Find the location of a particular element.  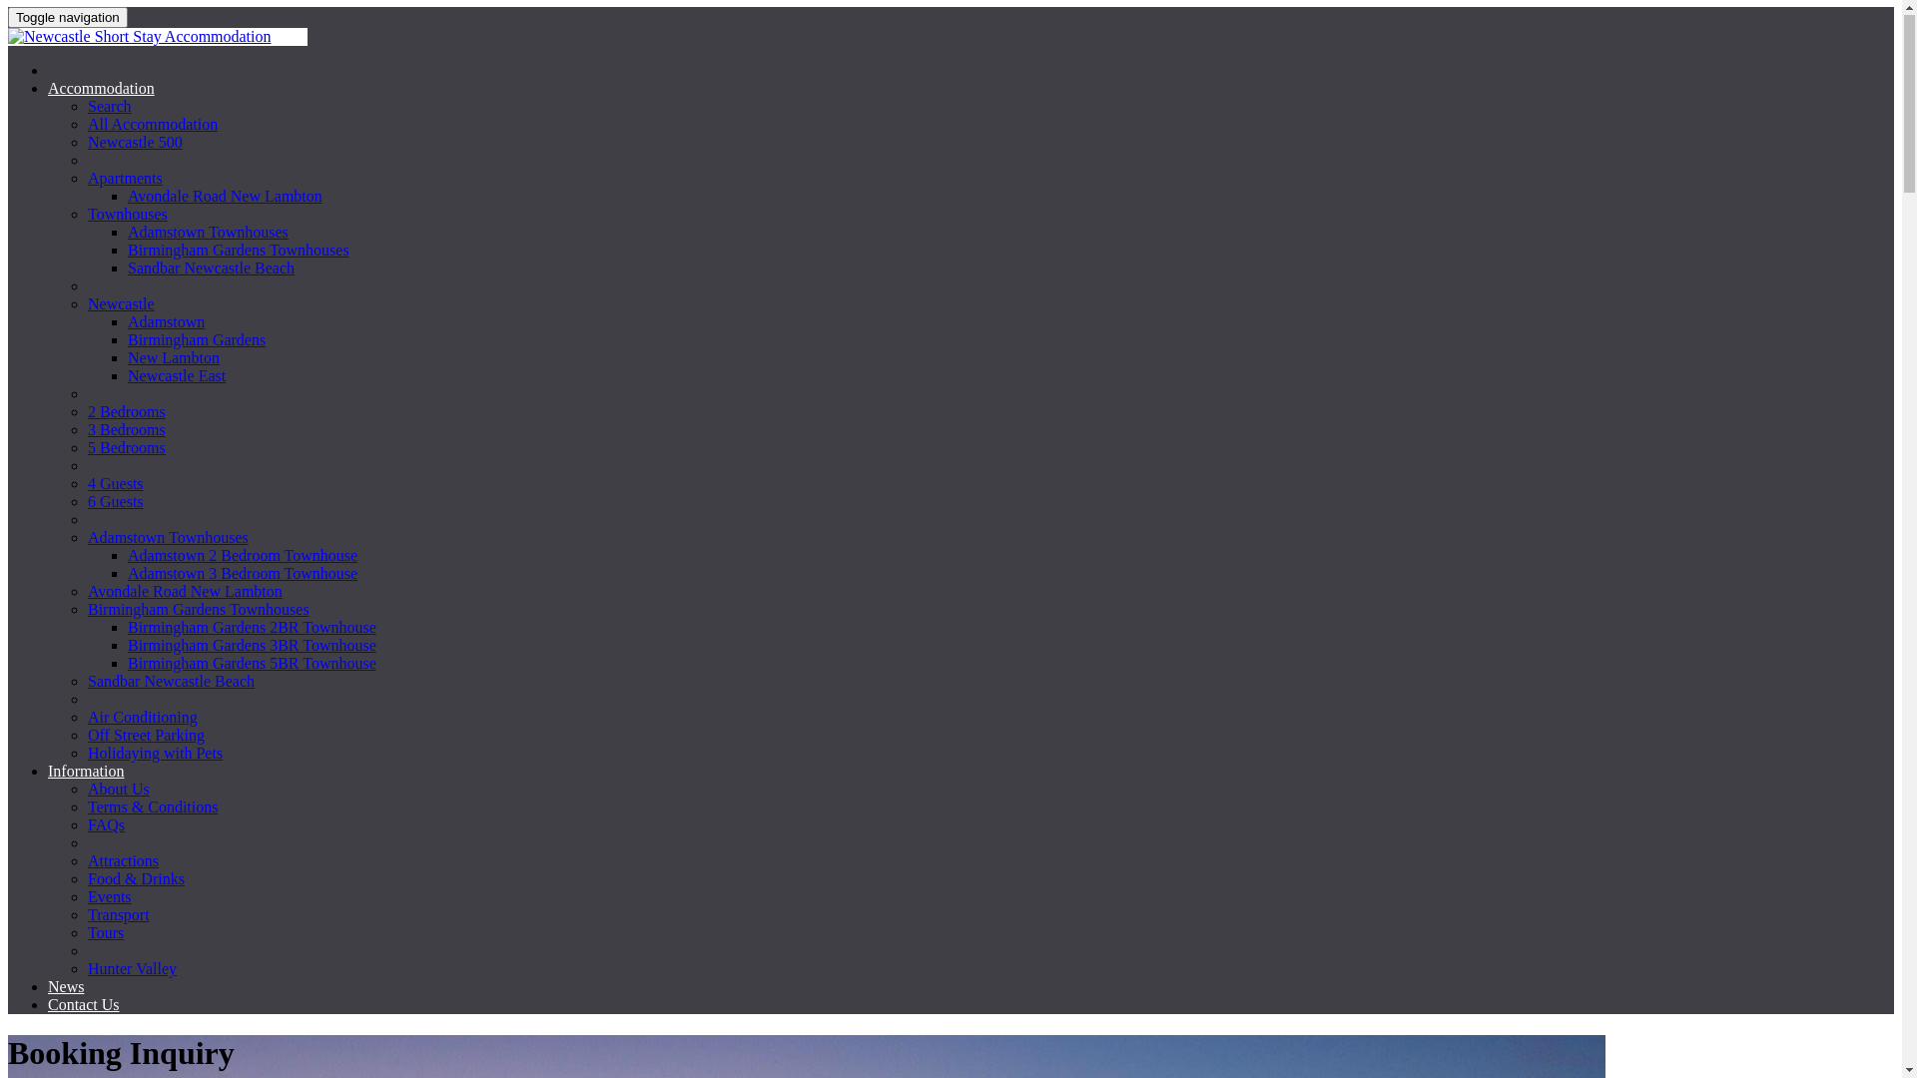

Events is located at coordinates (110, 898).